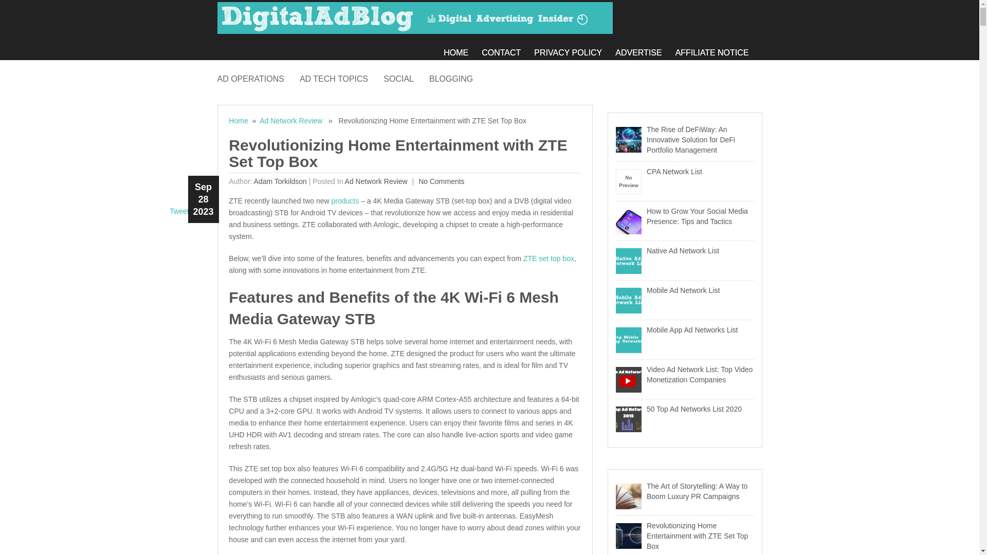 The image size is (987, 555). I want to click on No Comments, so click(440, 181).